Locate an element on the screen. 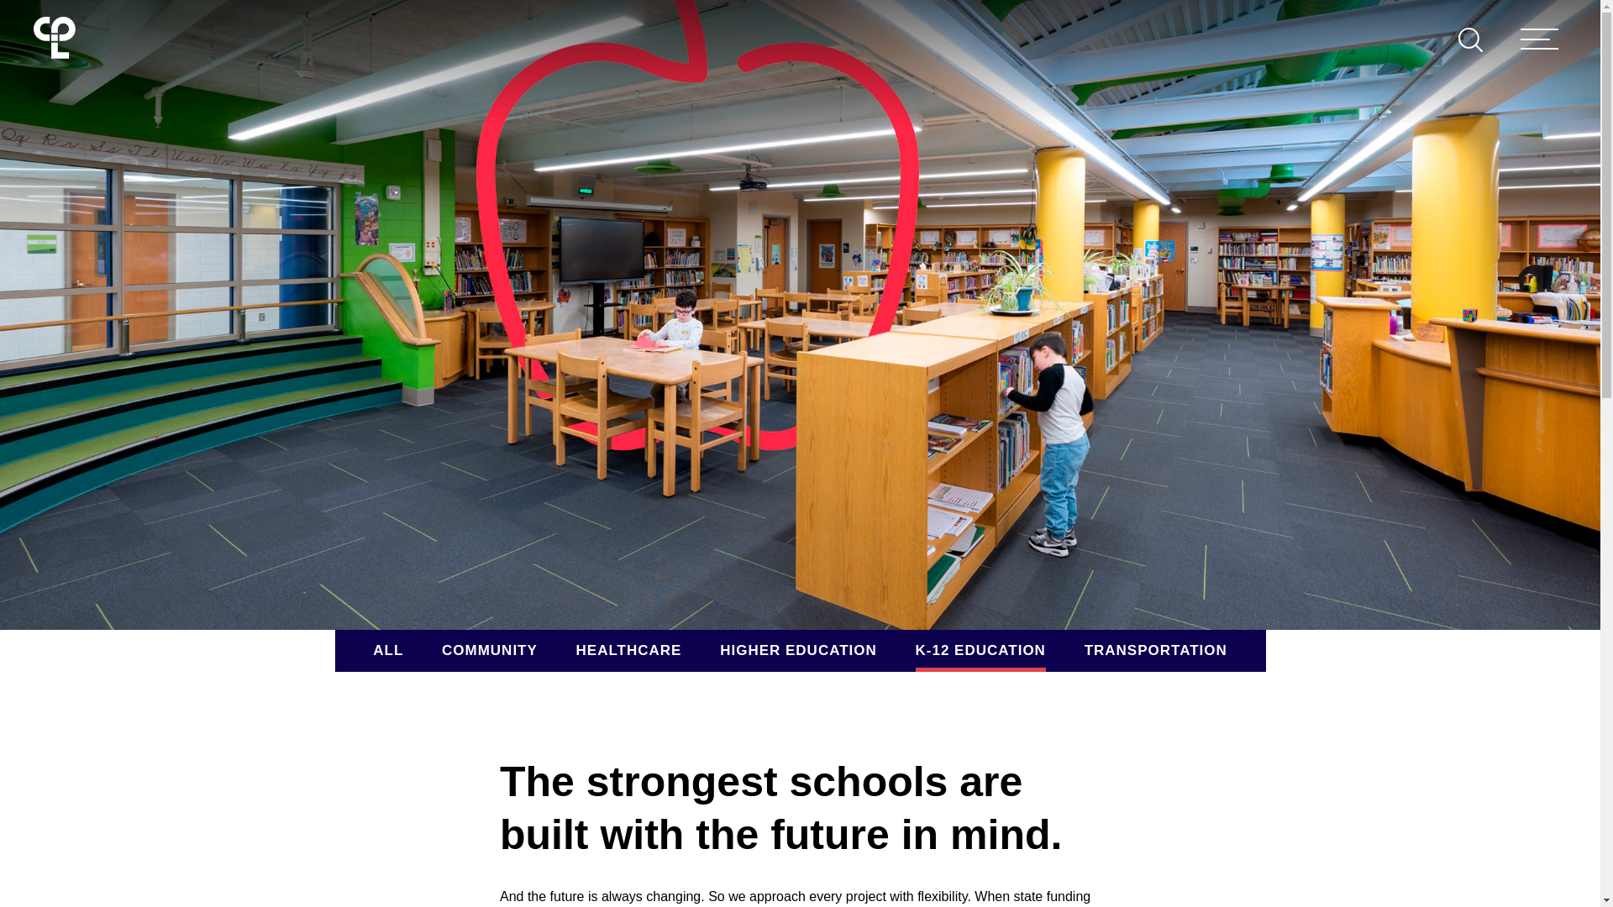 The height and width of the screenshot is (907, 1613). TRANSPORTATION is located at coordinates (1156, 650).